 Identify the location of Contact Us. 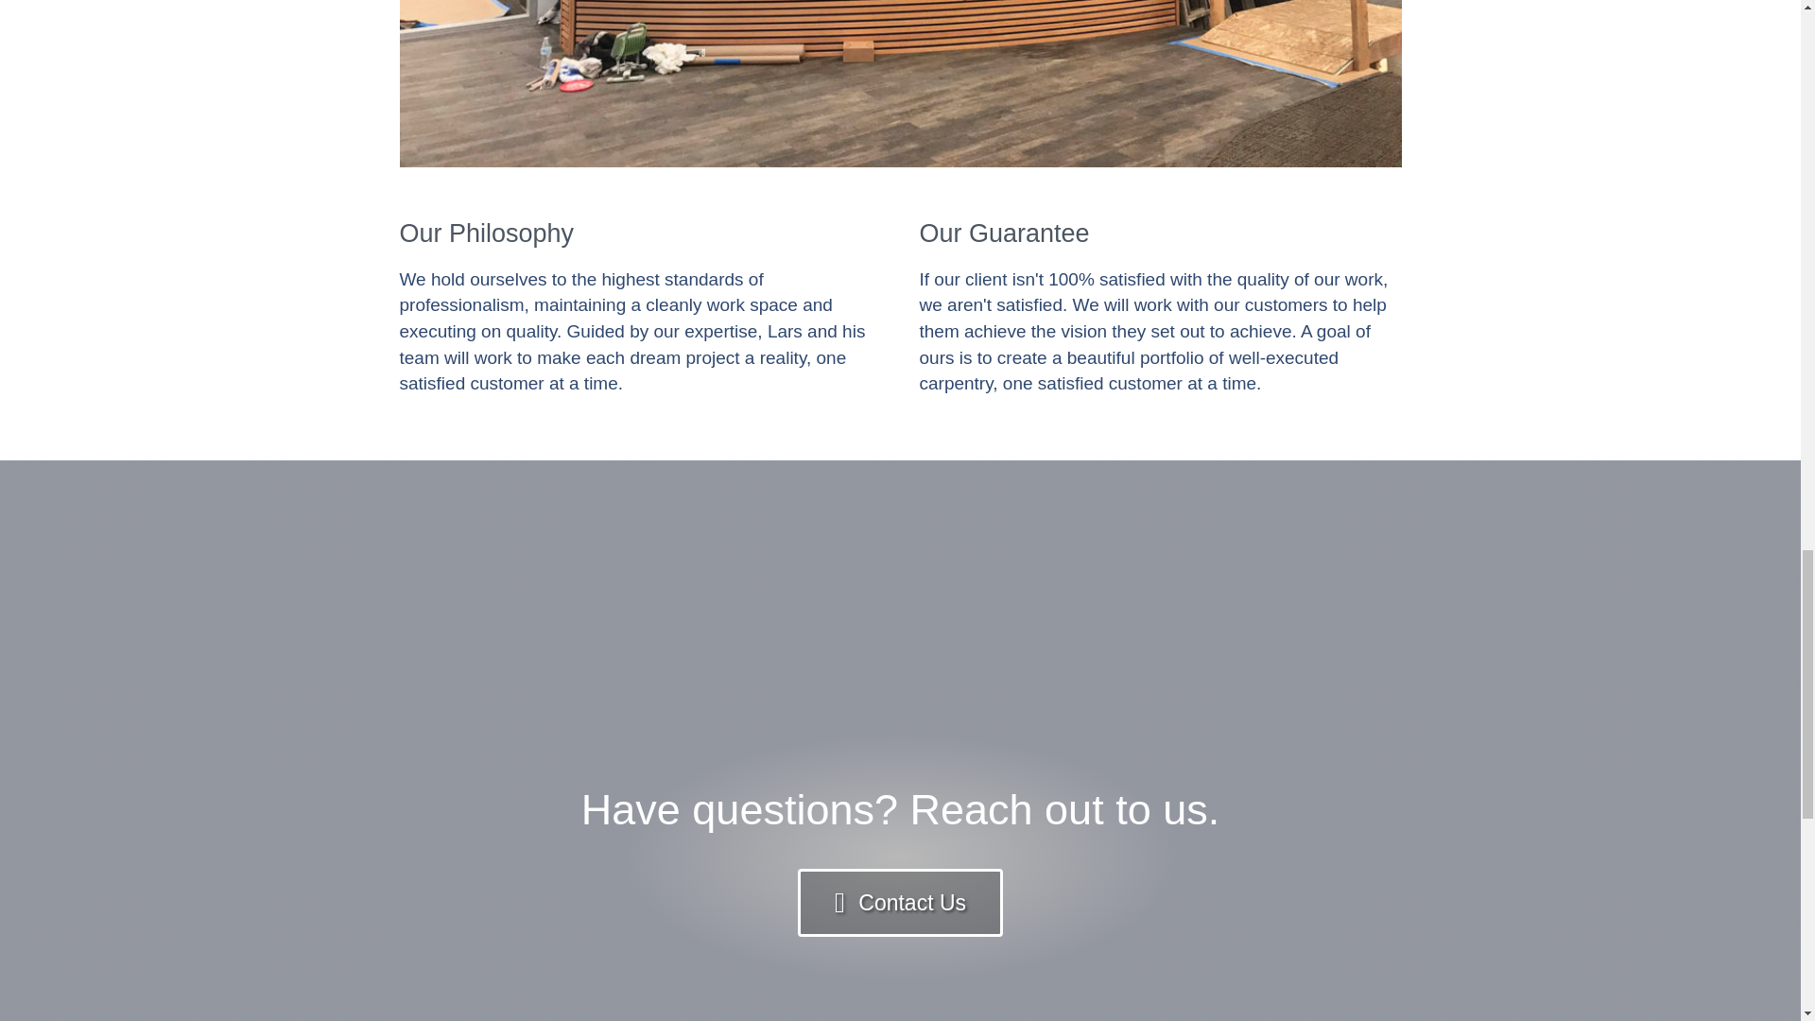
(900, 903).